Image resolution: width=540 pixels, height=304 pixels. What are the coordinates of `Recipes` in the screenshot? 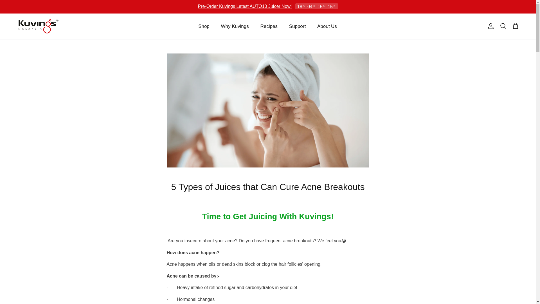 It's located at (269, 26).